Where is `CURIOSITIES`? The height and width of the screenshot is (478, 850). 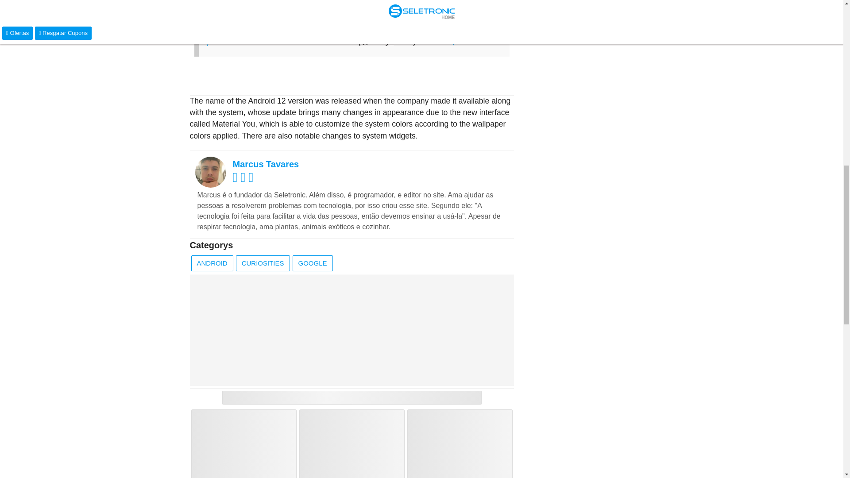
CURIOSITIES is located at coordinates (263, 263).